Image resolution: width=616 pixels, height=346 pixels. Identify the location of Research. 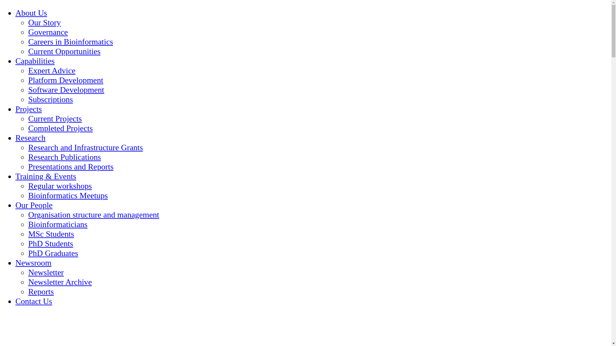
(30, 138).